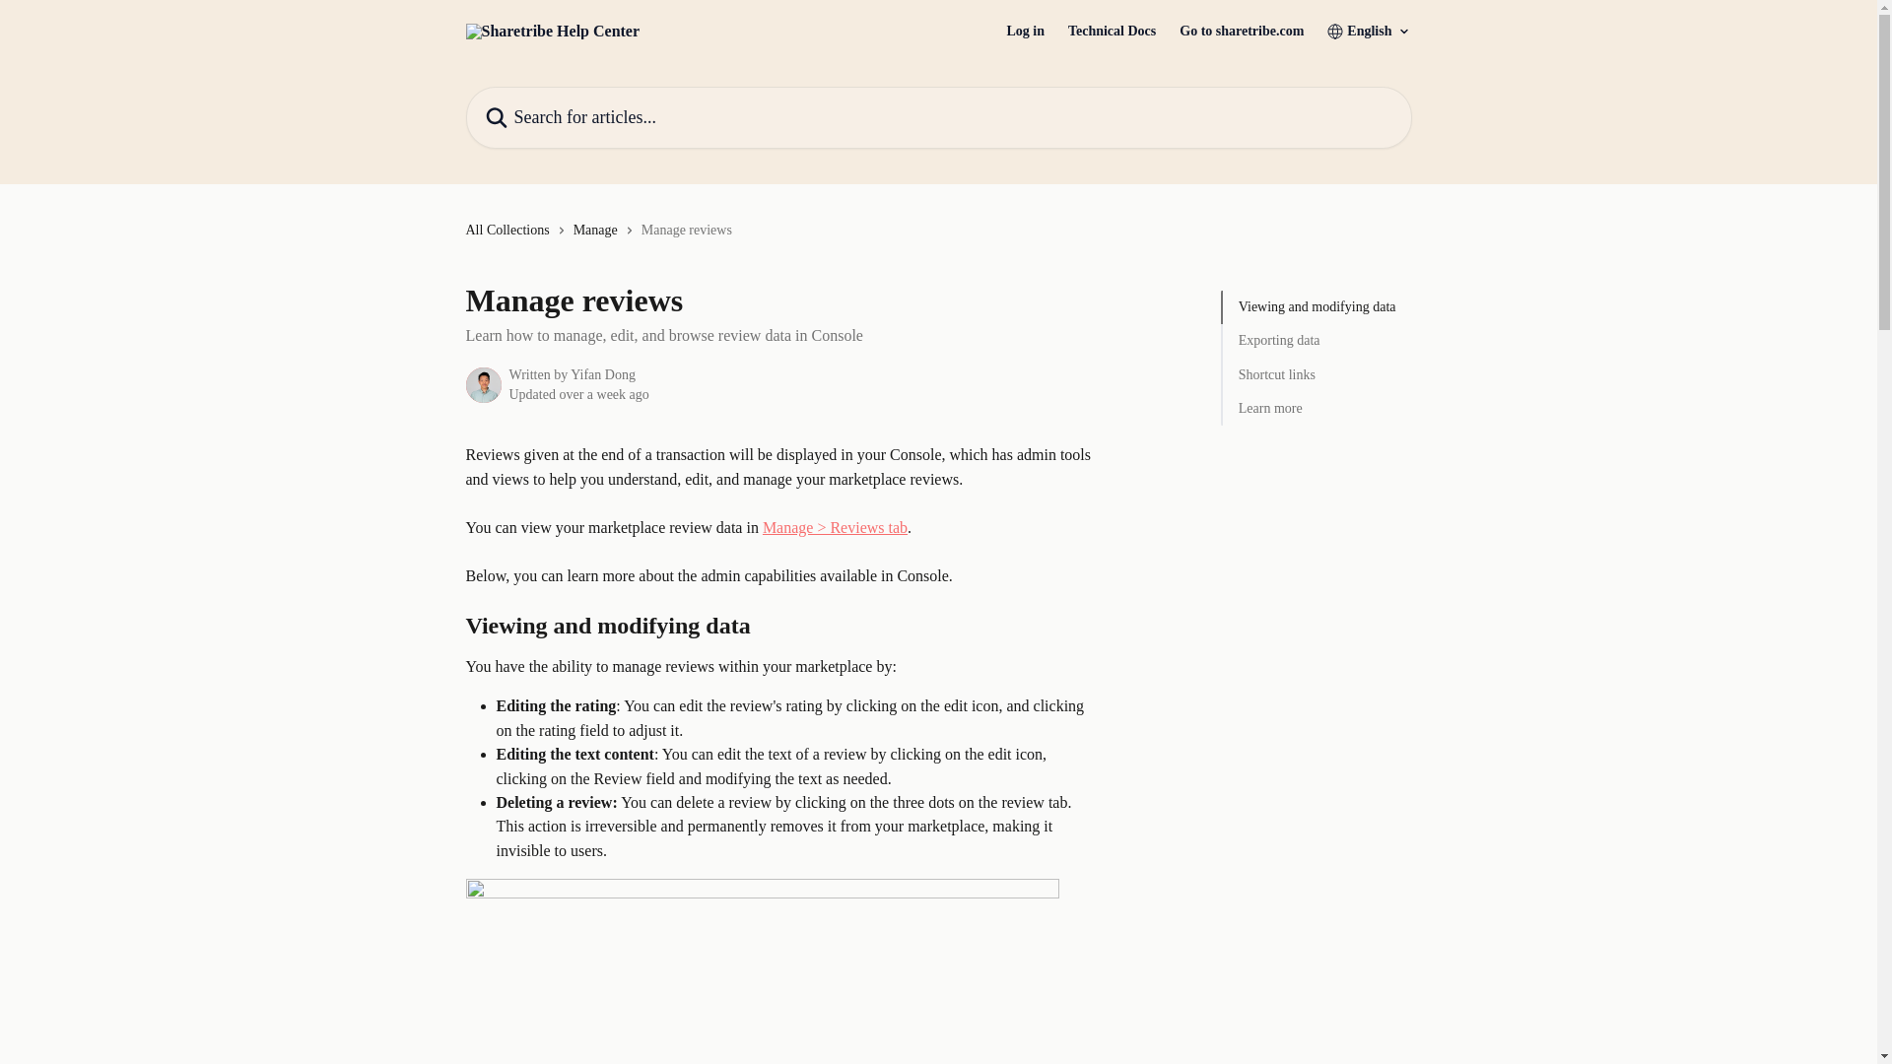 This screenshot has height=1064, width=1892. Describe the element at coordinates (1317, 307) in the screenshot. I see `Viewing and modifying data` at that location.